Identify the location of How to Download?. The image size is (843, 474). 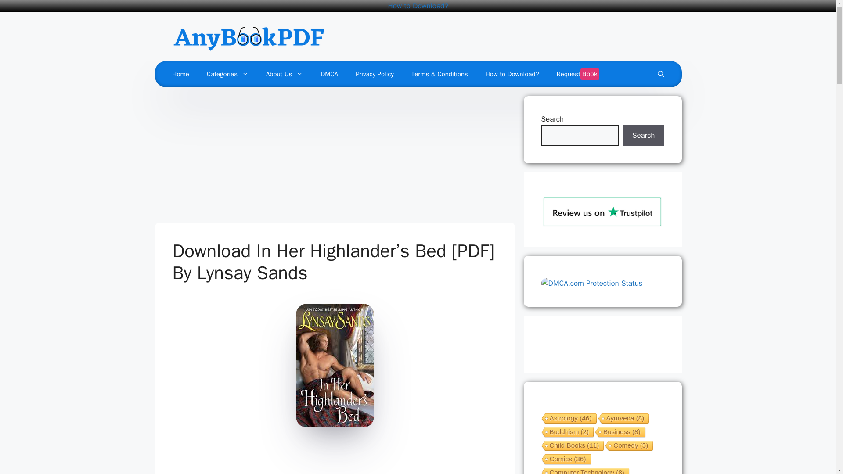
(418, 6).